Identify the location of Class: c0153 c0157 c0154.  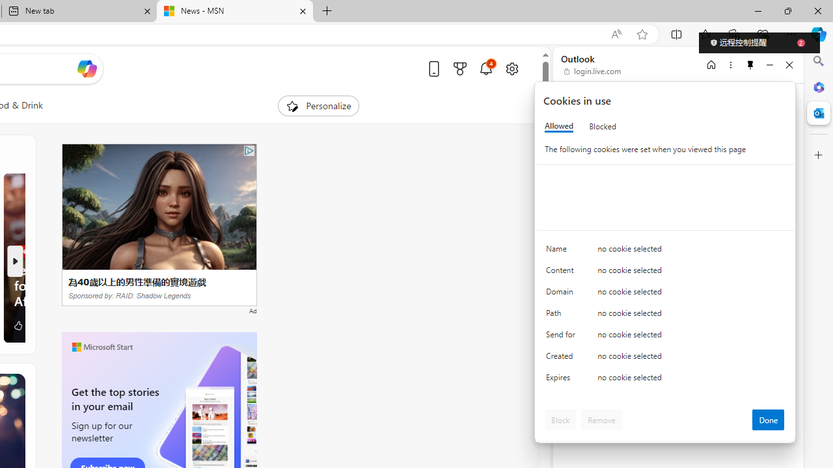
(666, 251).